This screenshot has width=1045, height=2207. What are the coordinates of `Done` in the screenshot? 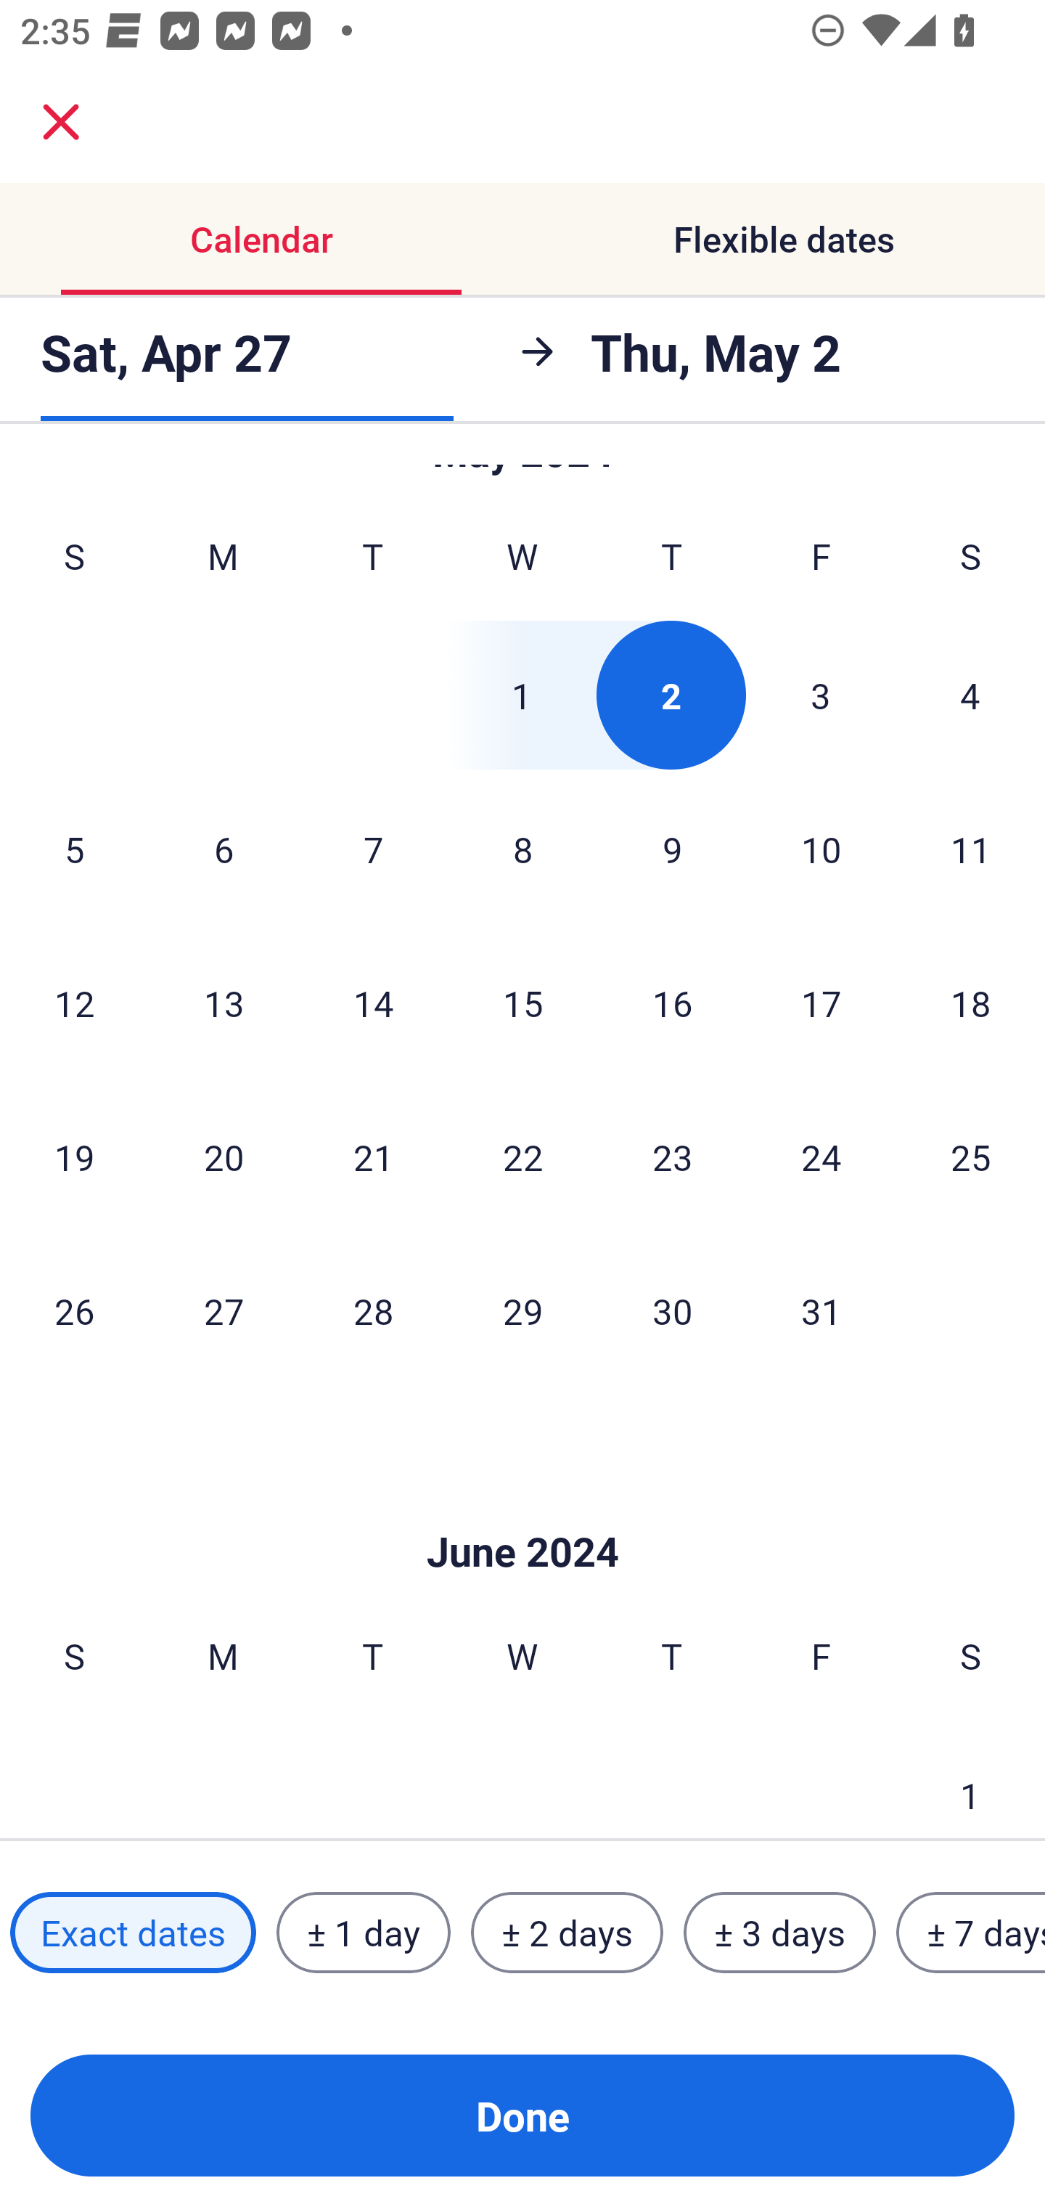 It's located at (522, 2116).